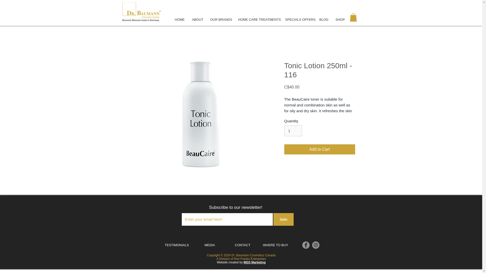 The image size is (486, 273). What do you see at coordinates (340, 19) in the screenshot?
I see `SHOP` at bounding box center [340, 19].